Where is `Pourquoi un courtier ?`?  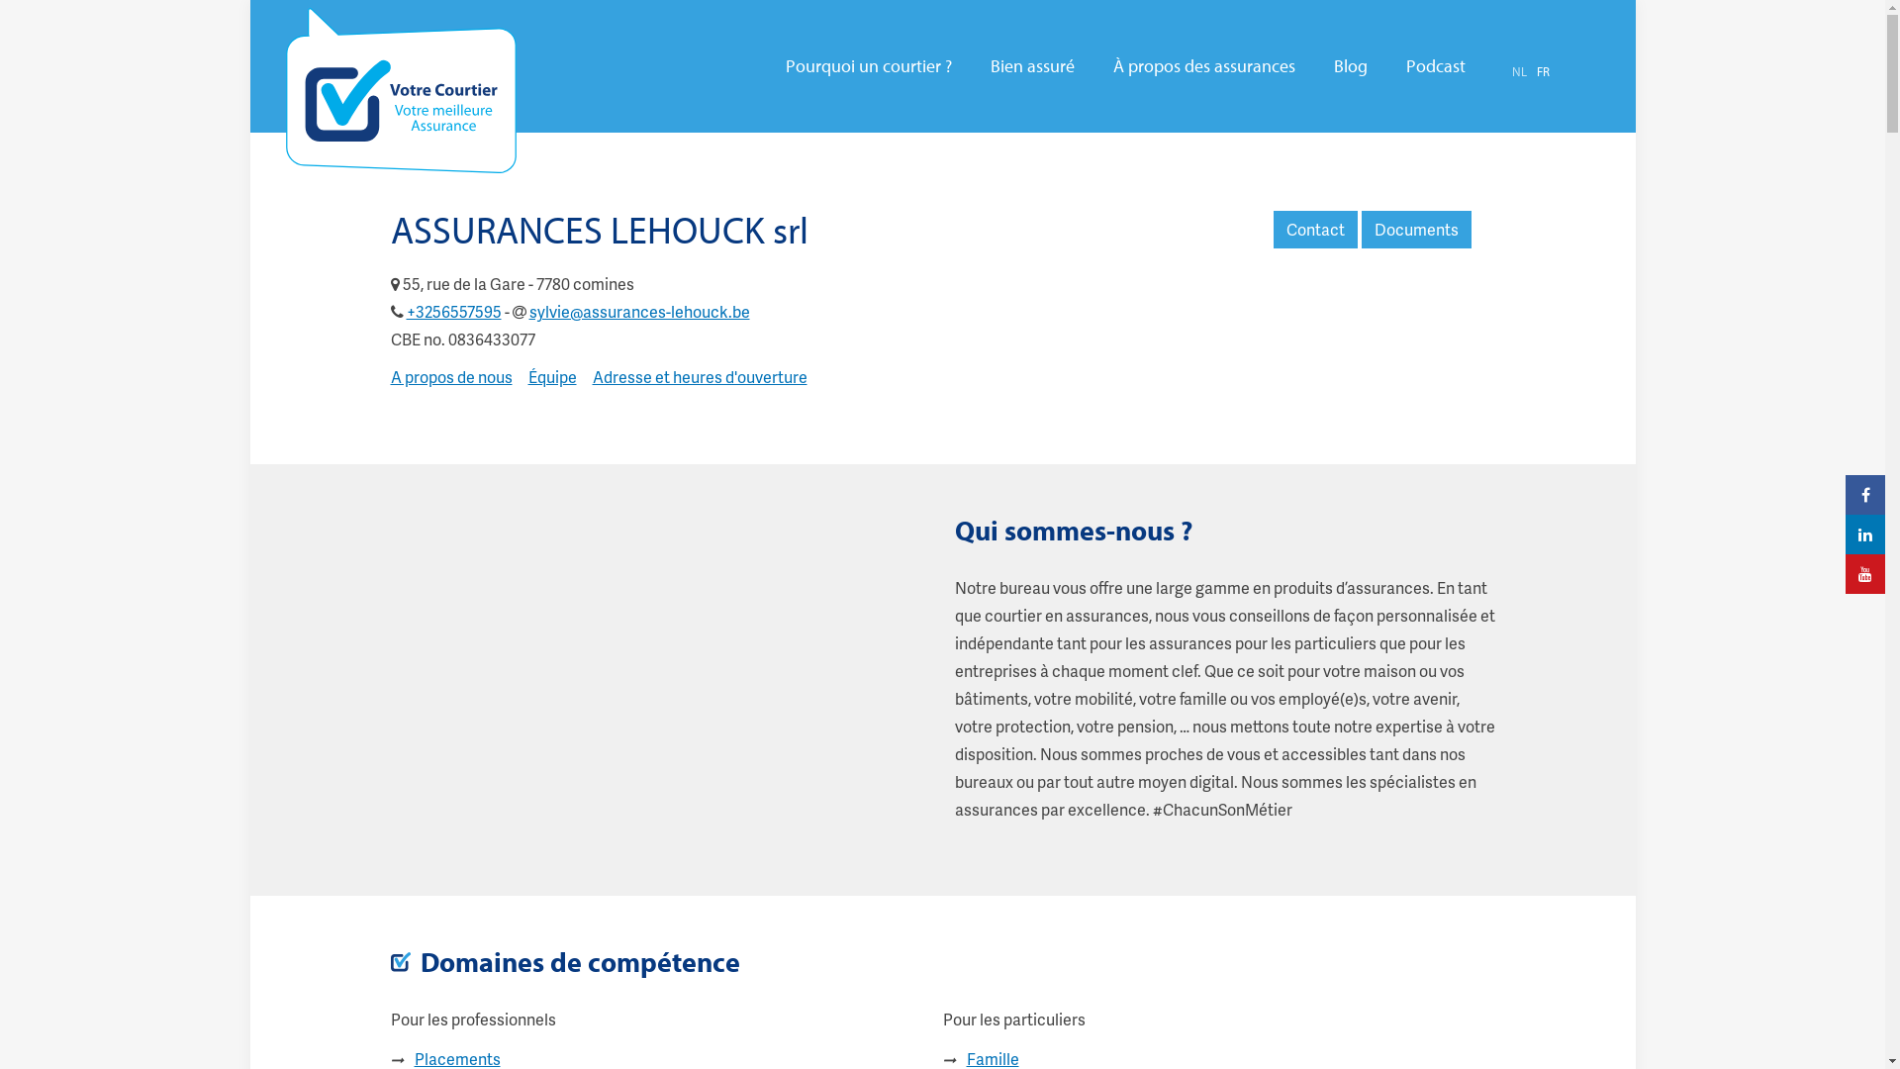 Pourquoi un courtier ? is located at coordinates (869, 66).